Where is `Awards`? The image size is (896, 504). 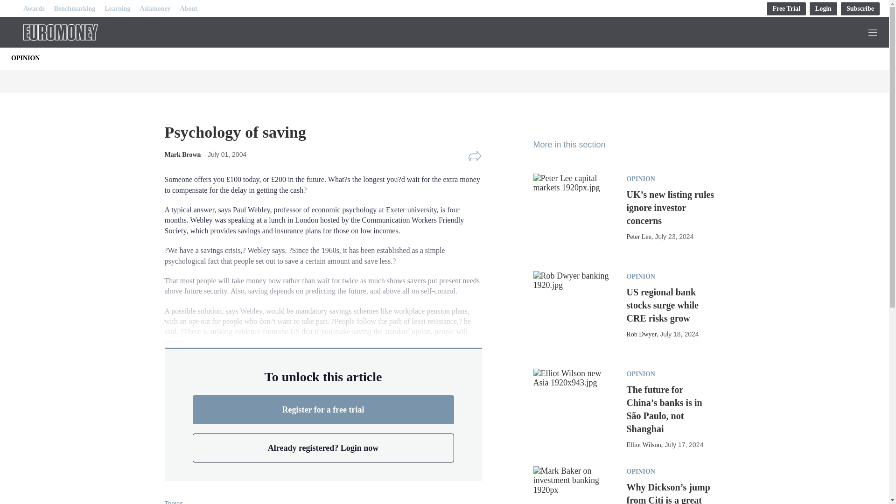
Awards is located at coordinates (34, 8).